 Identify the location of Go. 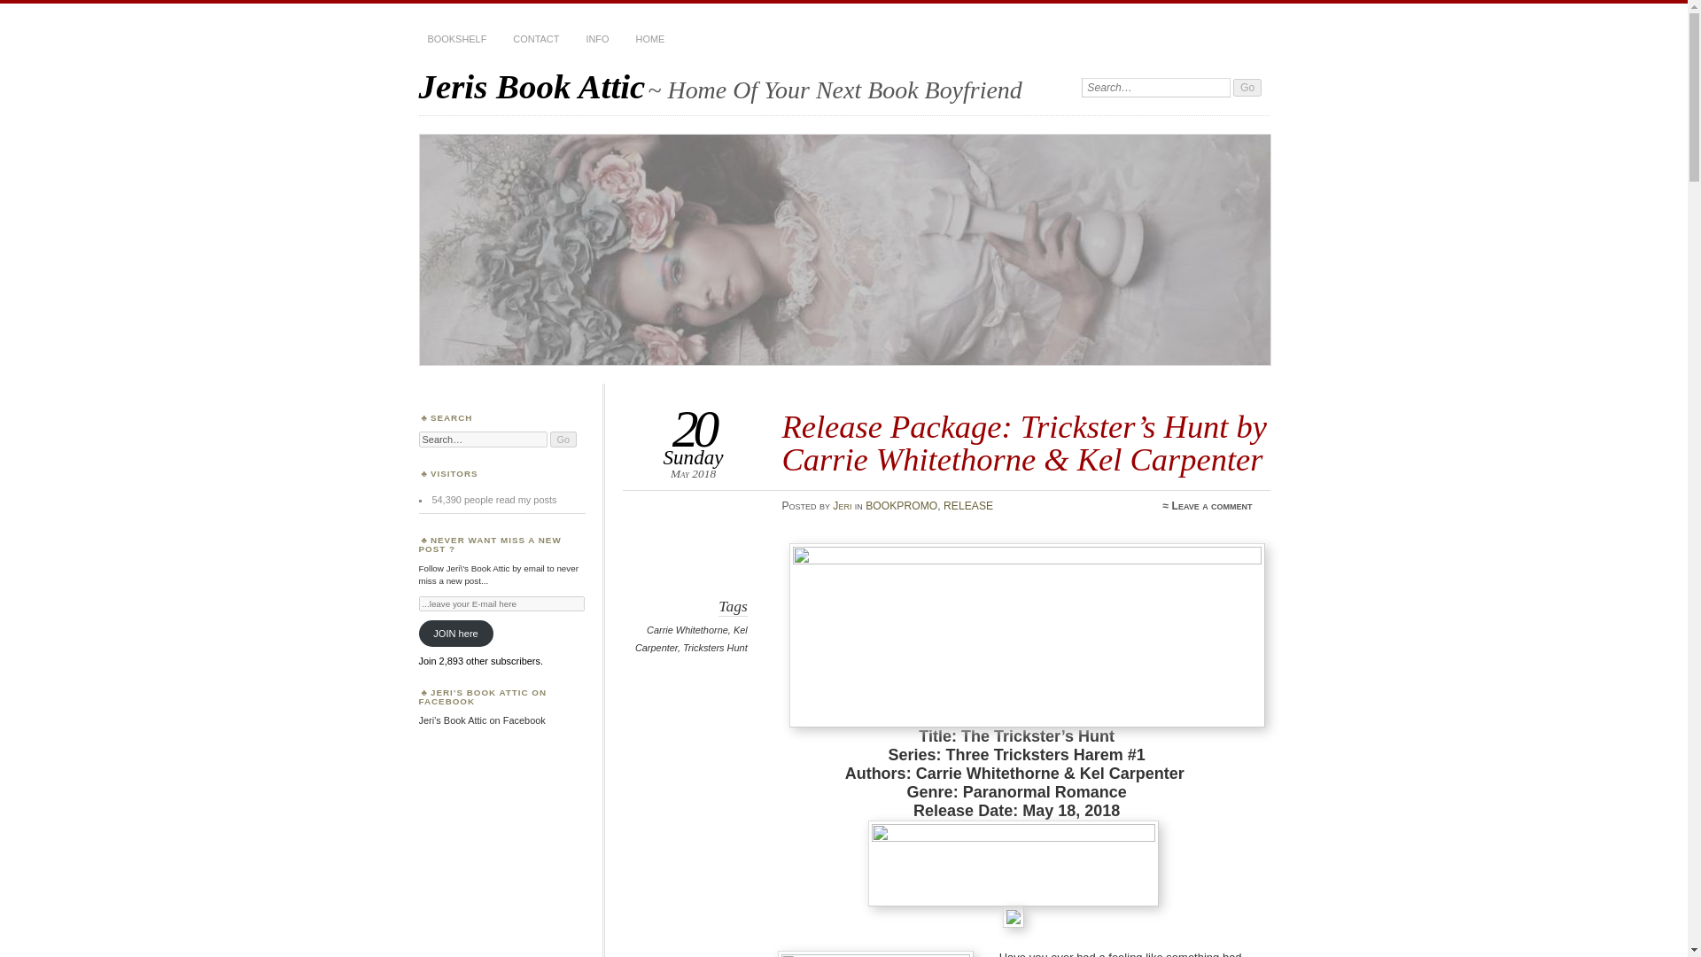
(563, 440).